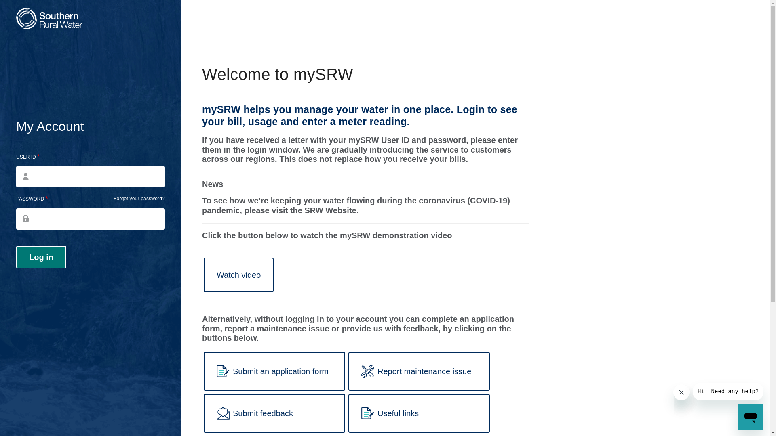 The width and height of the screenshot is (776, 436). What do you see at coordinates (419, 371) in the screenshot?
I see `Report maintenance issue` at bounding box center [419, 371].